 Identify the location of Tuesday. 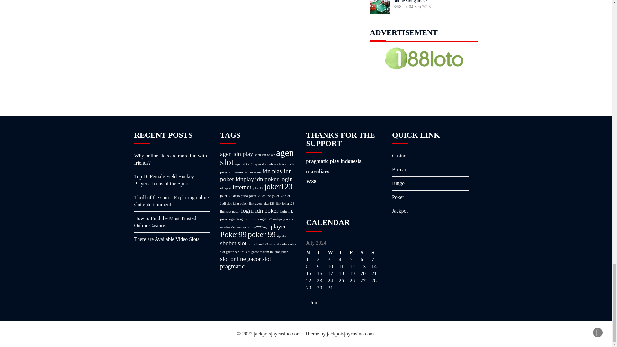
(322, 253).